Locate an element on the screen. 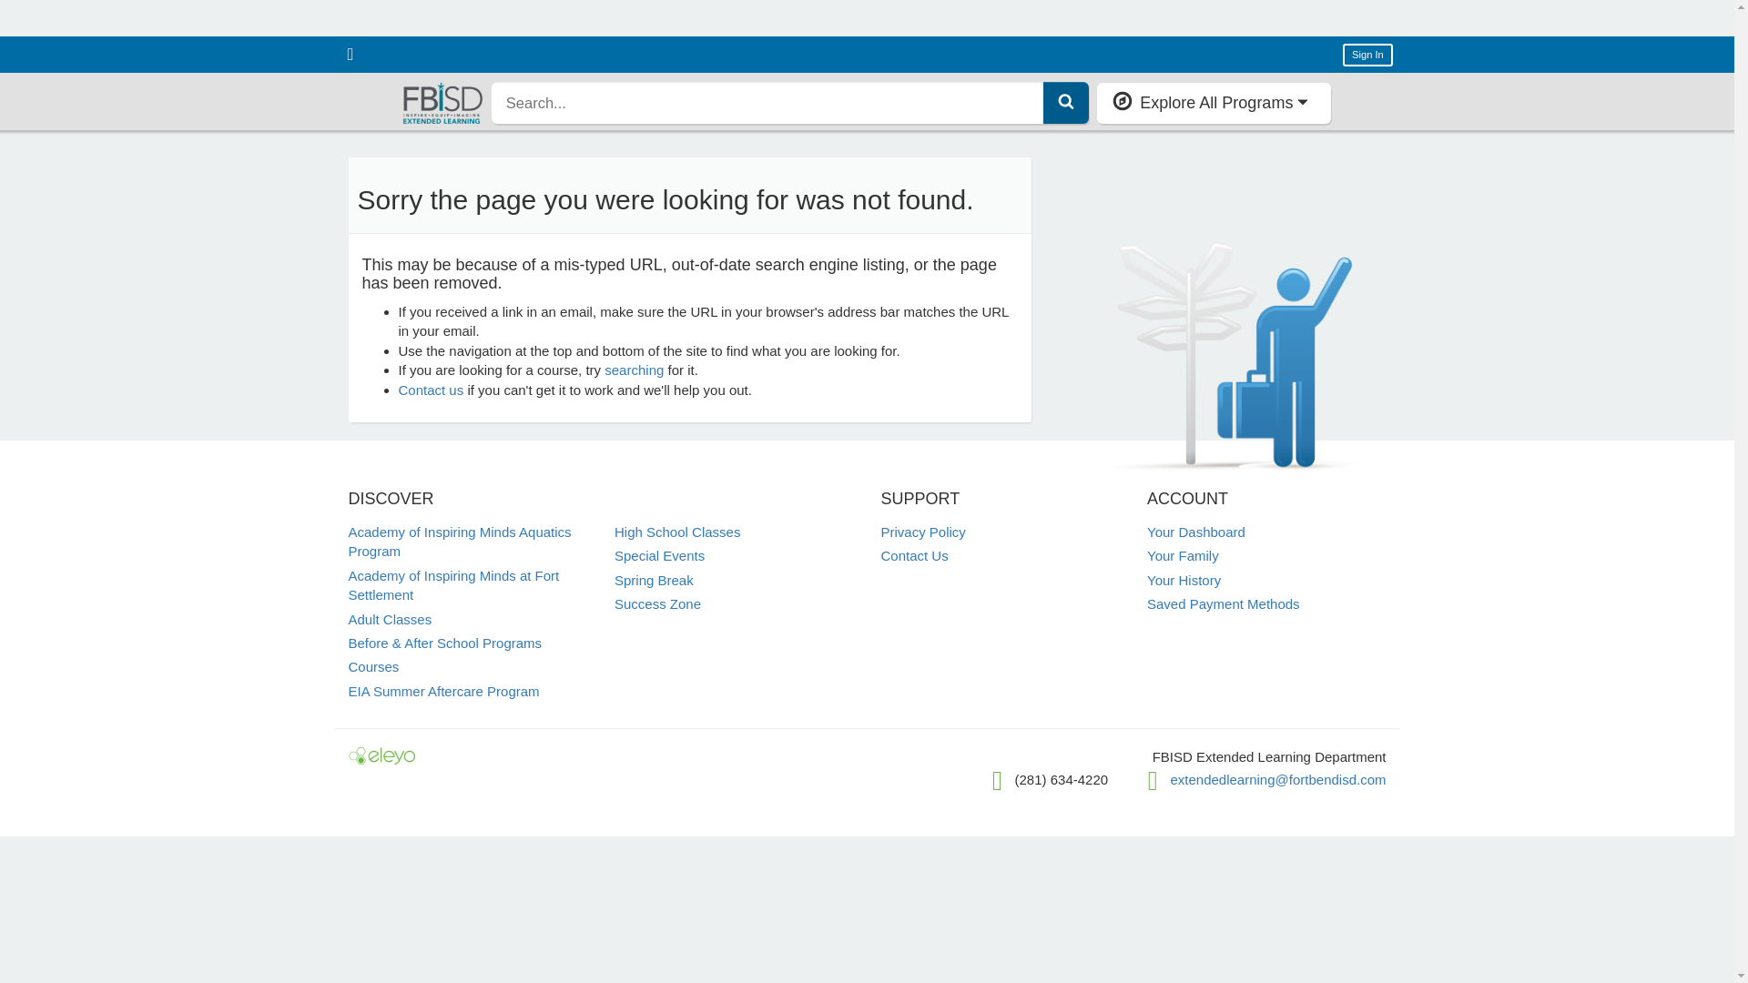 This screenshot has height=983, width=1748.  Caret Down Icon is located at coordinates (1303, 101).